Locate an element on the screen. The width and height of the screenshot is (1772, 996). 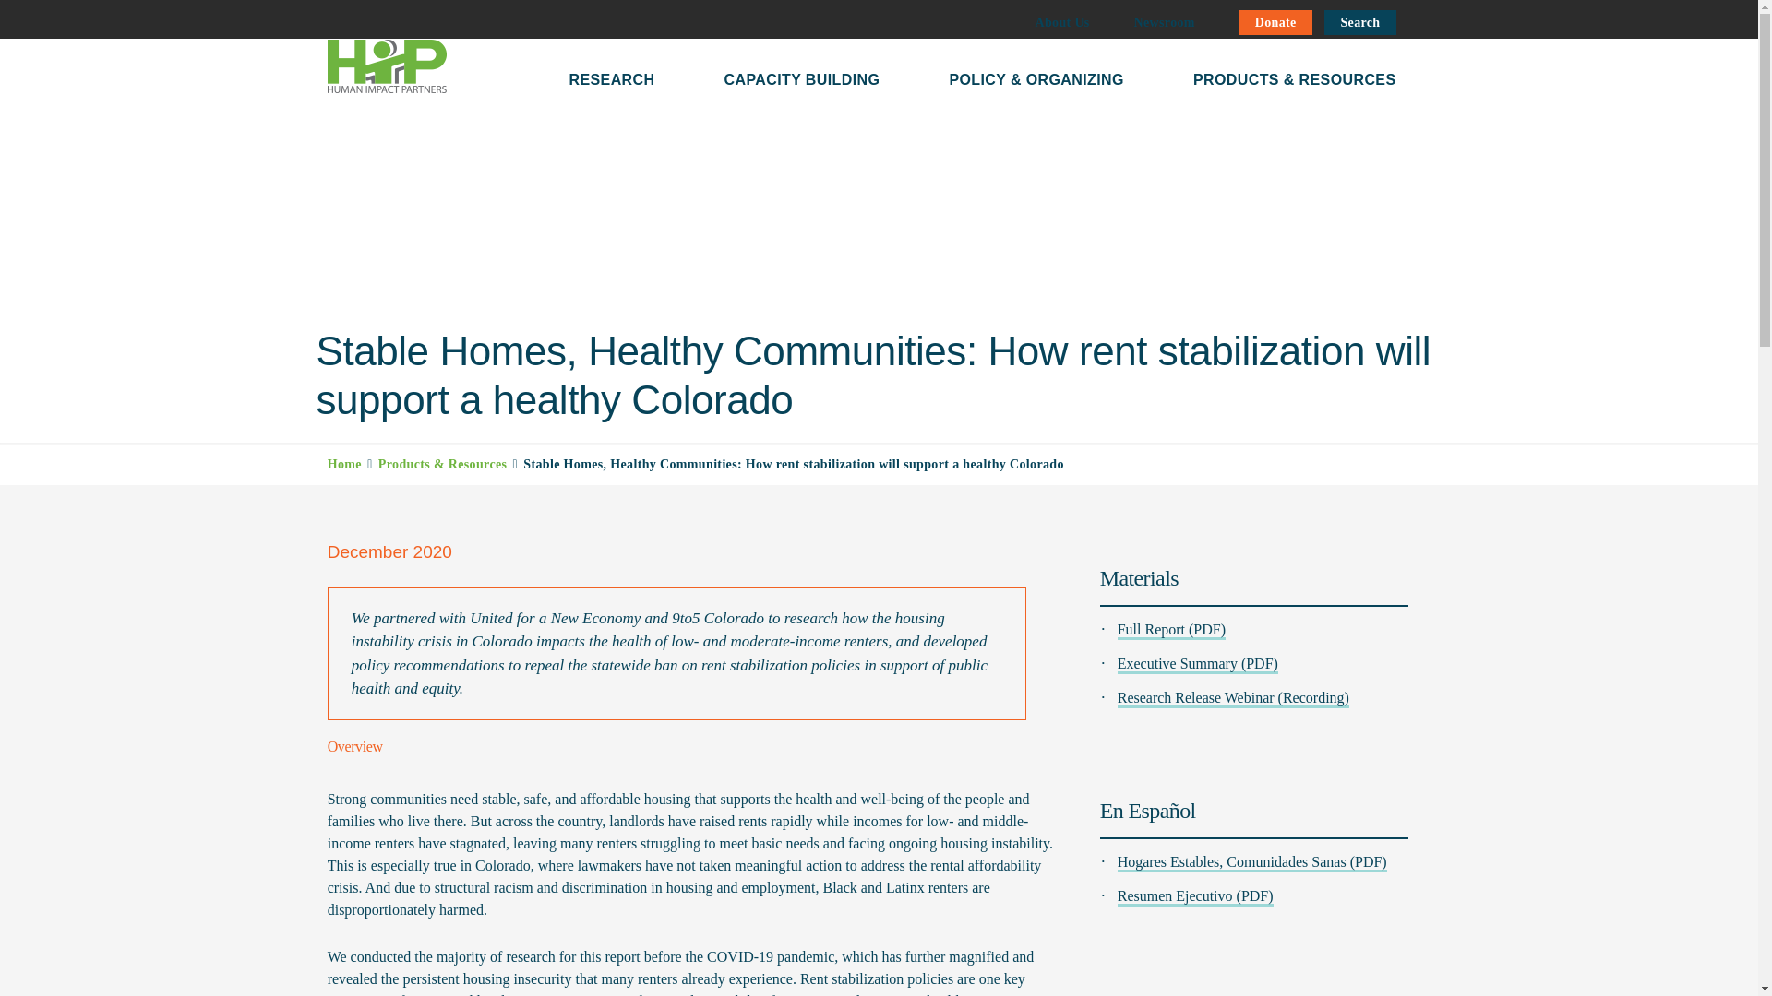
CAPACITY BUILDING is located at coordinates (801, 77).